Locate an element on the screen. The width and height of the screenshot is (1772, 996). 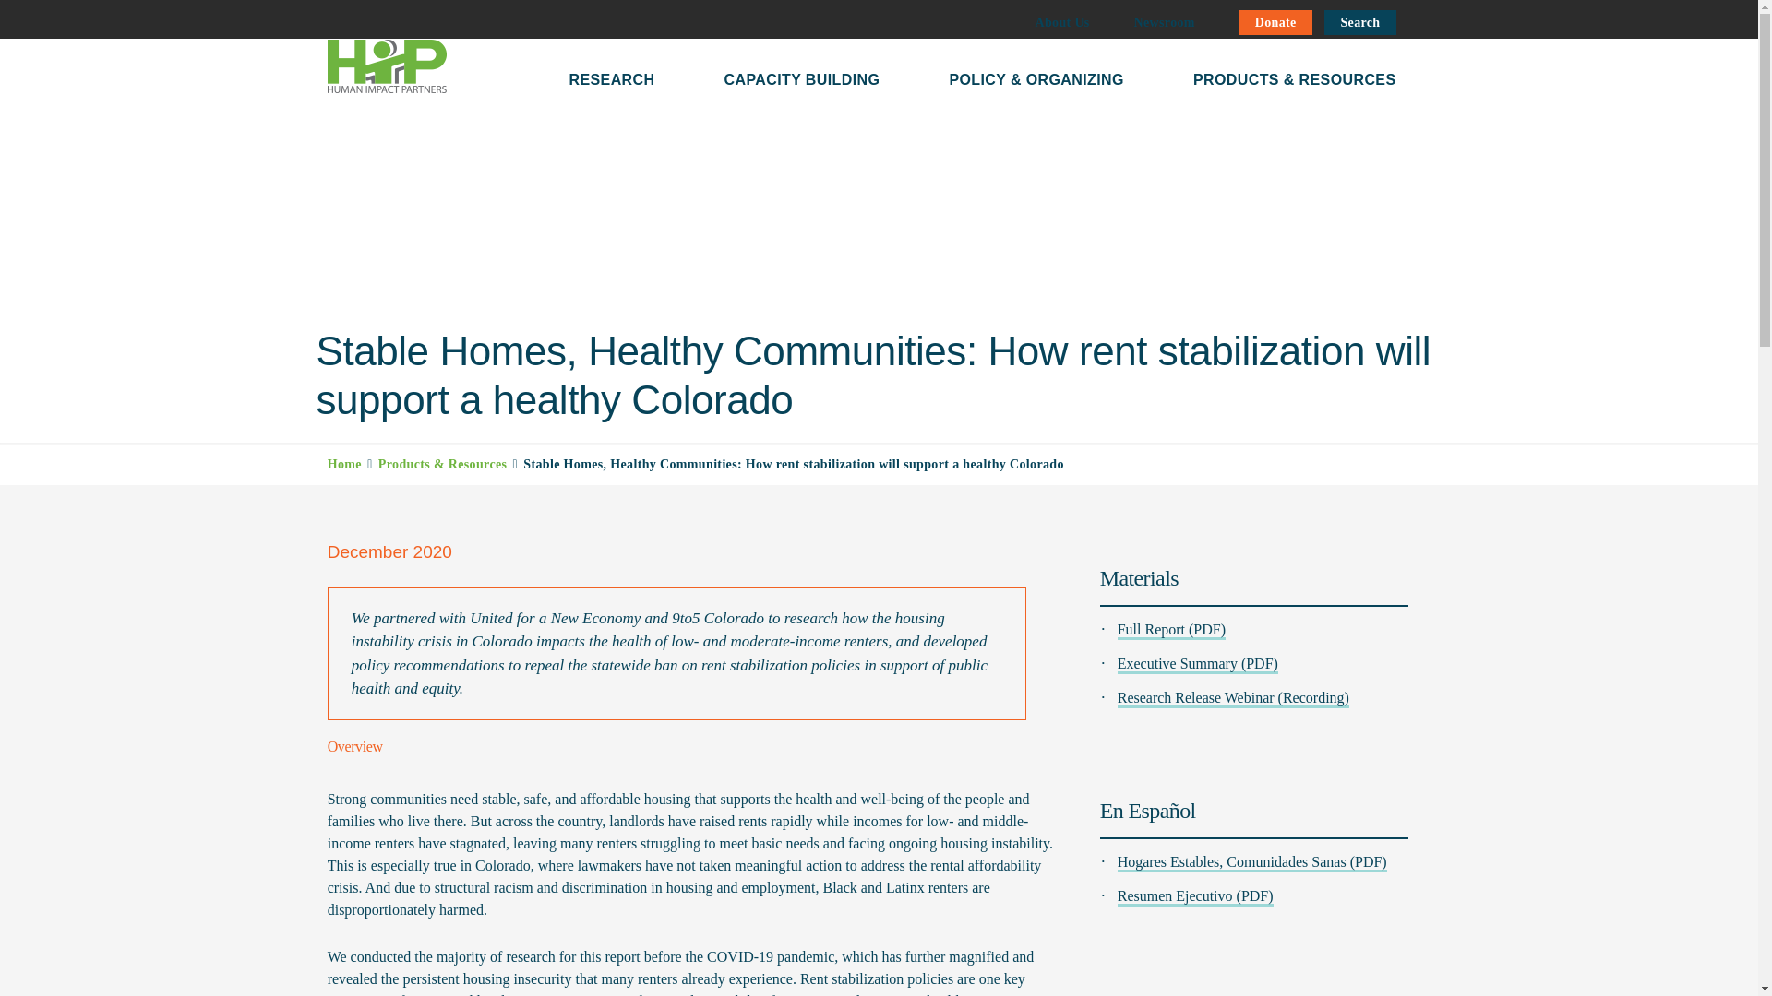
CAPACITY BUILDING is located at coordinates (801, 77).